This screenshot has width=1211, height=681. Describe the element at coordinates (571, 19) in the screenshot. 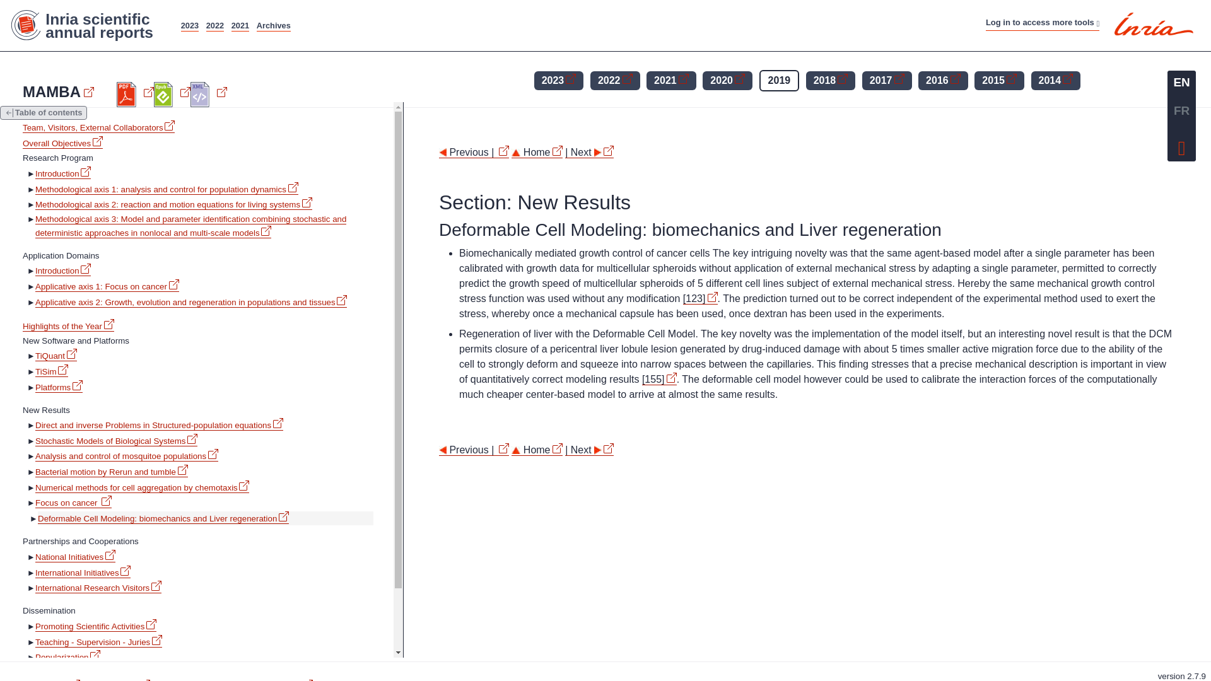

I see `Site map` at that location.